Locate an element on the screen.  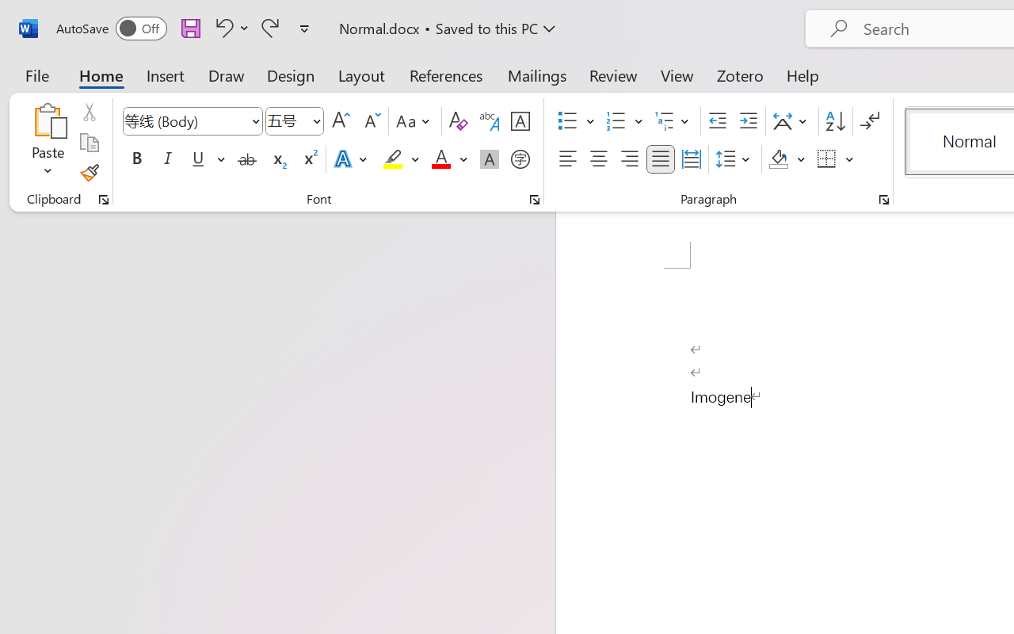
Open is located at coordinates (316, 120).